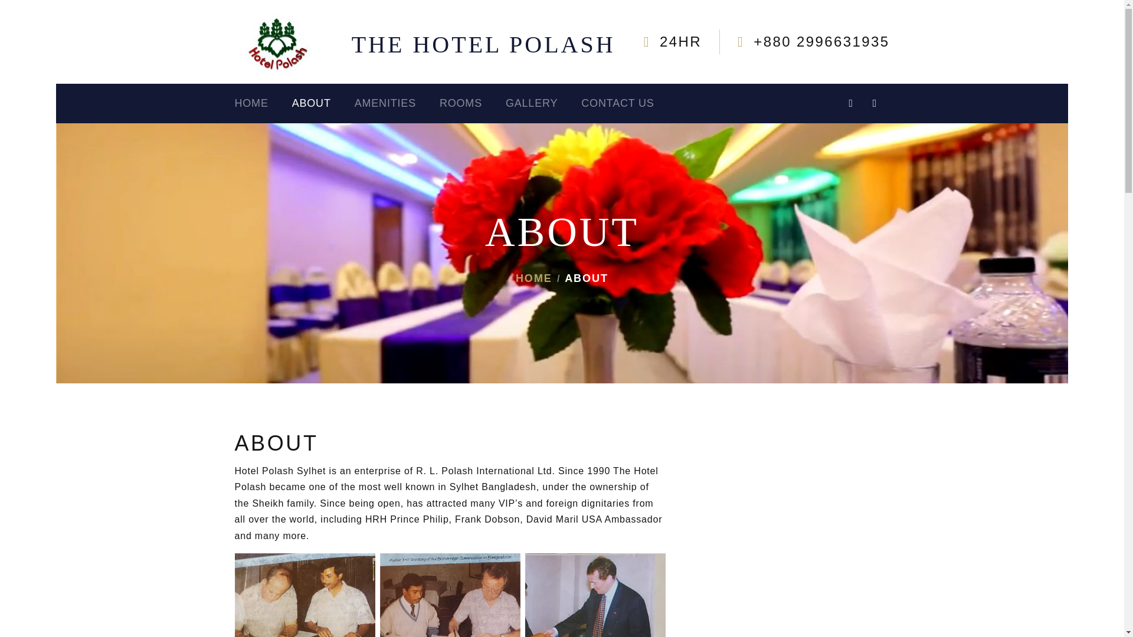  Describe the element at coordinates (472, 103) in the screenshot. I see `Rooms` at that location.